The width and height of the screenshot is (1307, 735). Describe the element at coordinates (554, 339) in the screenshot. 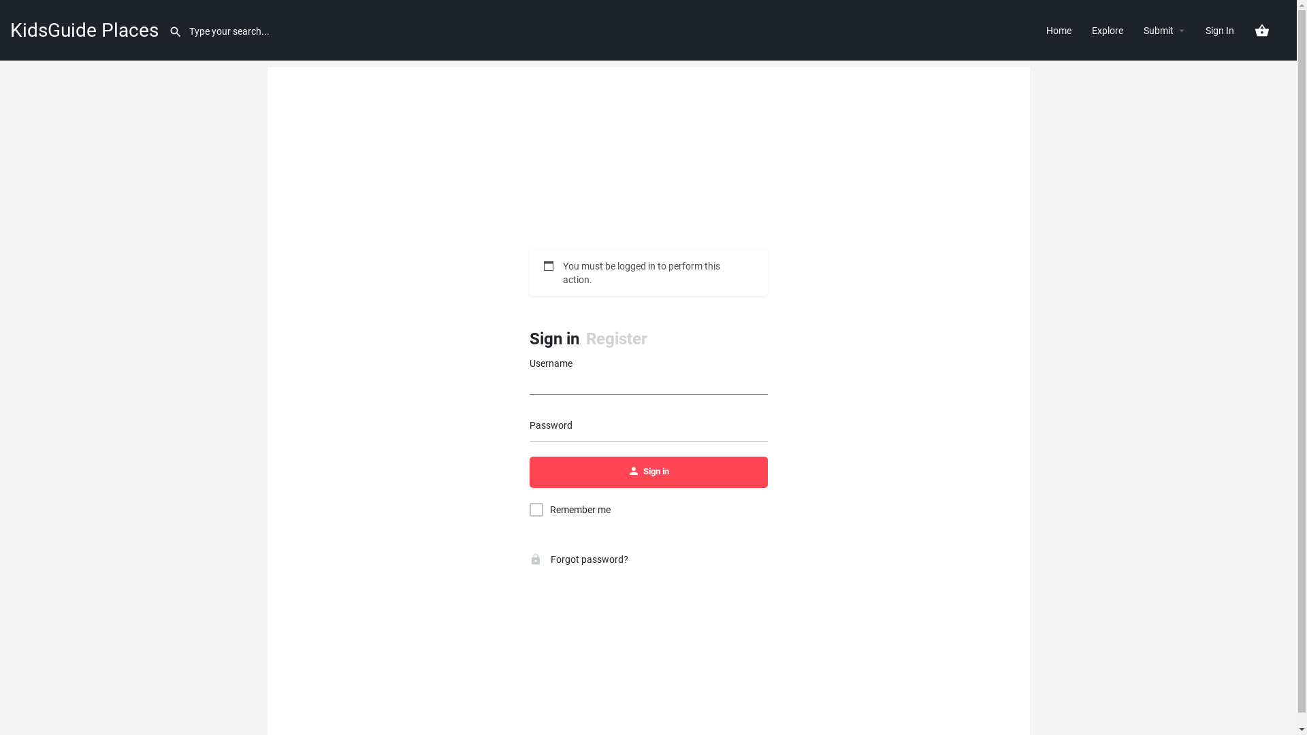

I see `Sign in` at that location.